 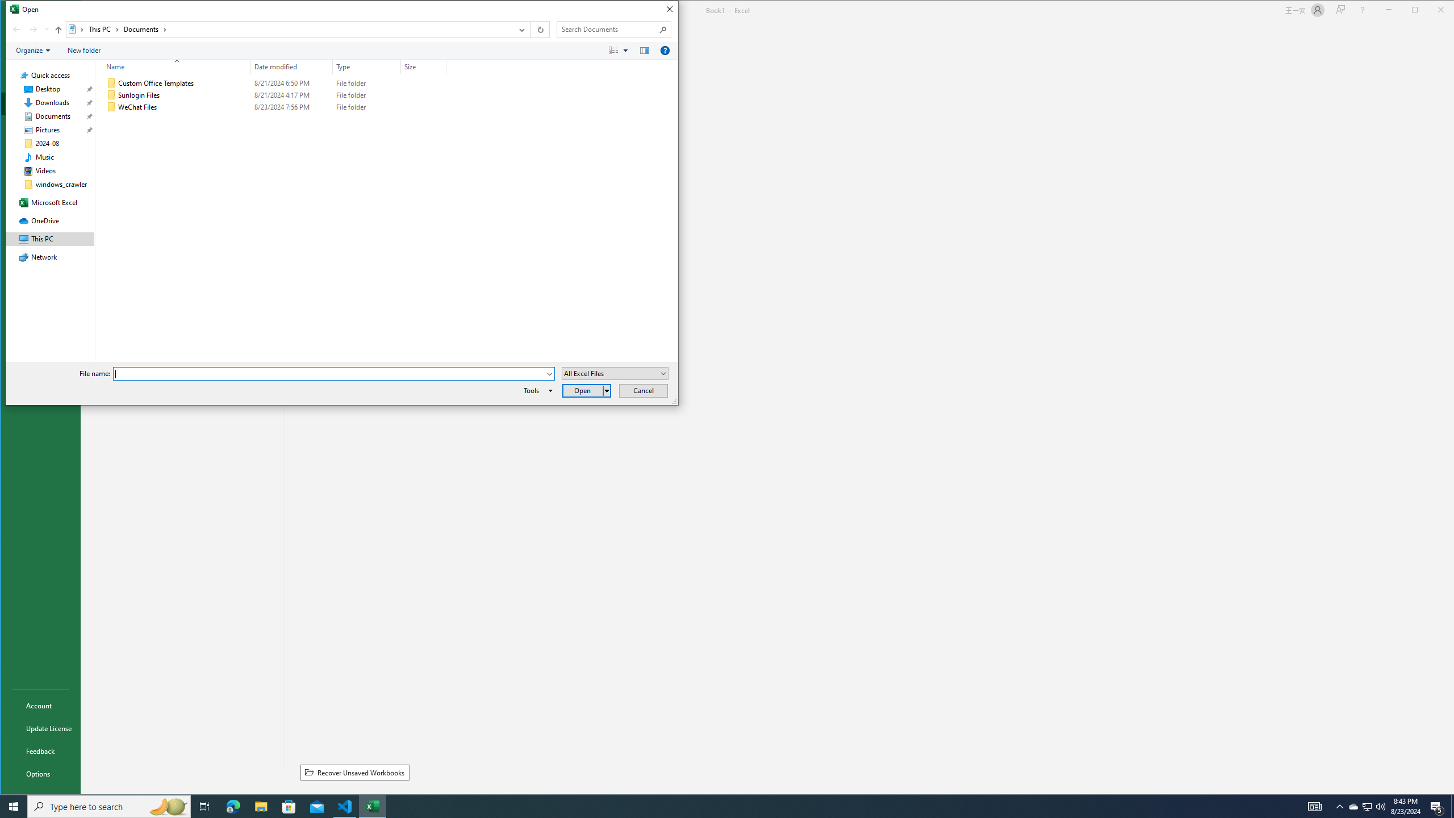 What do you see at coordinates (289, 807) in the screenshot?
I see `File name:` at bounding box center [289, 807].